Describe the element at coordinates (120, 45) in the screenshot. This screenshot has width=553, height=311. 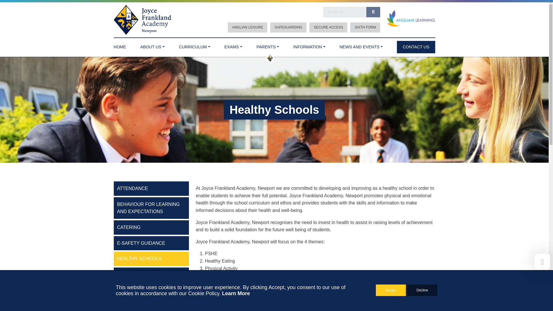
I see `HOME` at that location.